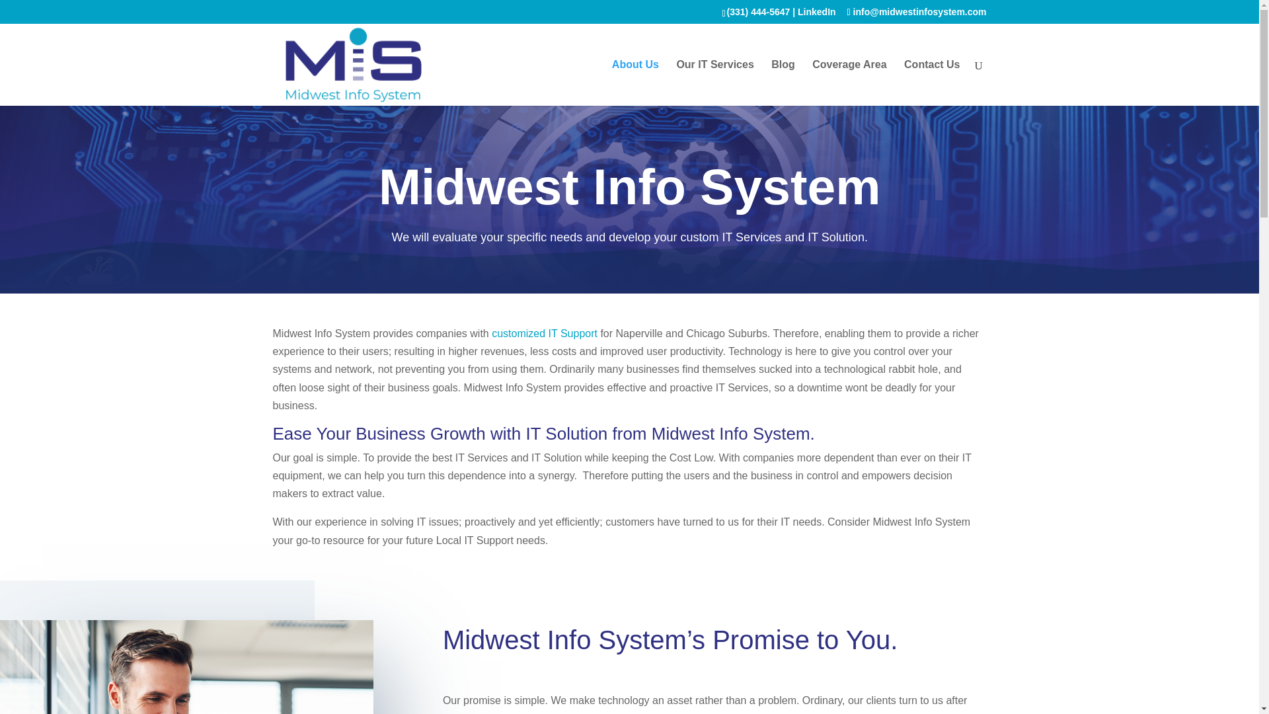 This screenshot has height=714, width=1269. I want to click on Coverage Area, so click(849, 82).